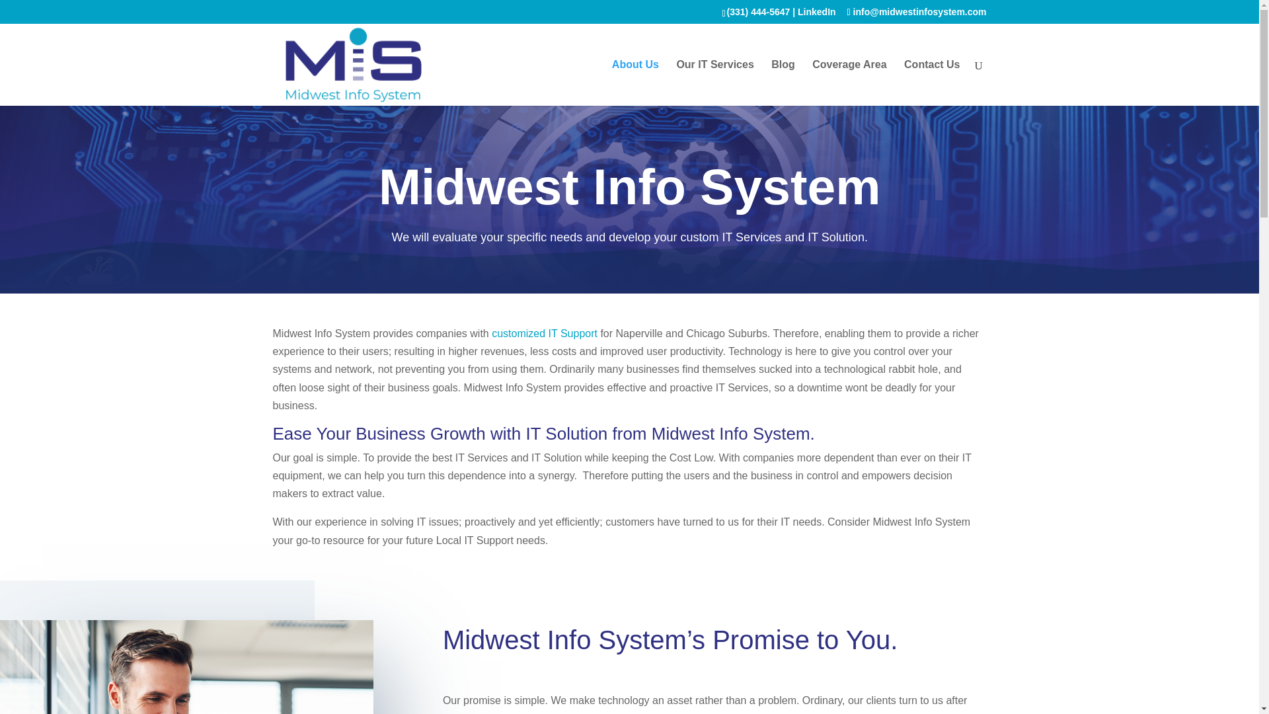 This screenshot has height=714, width=1269. I want to click on Coverage Area, so click(849, 82).